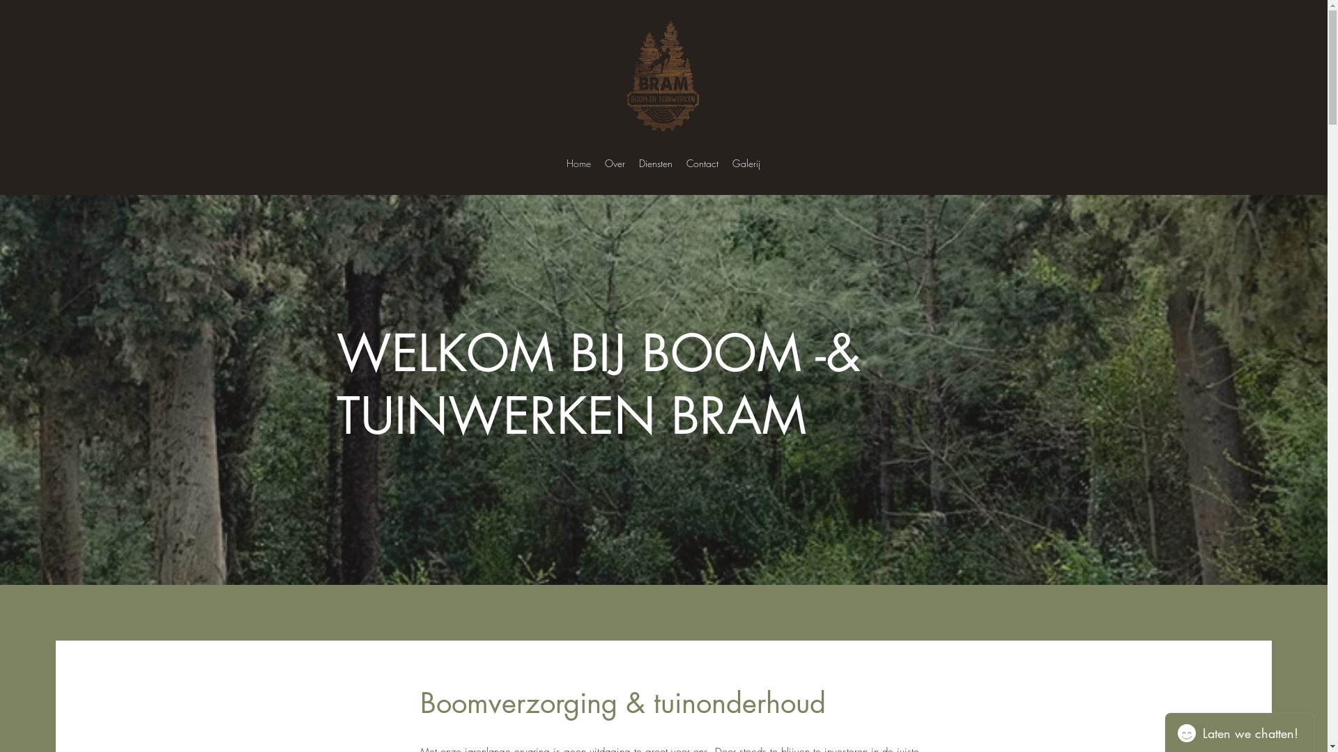 The image size is (1338, 752). I want to click on Contact, so click(702, 164).